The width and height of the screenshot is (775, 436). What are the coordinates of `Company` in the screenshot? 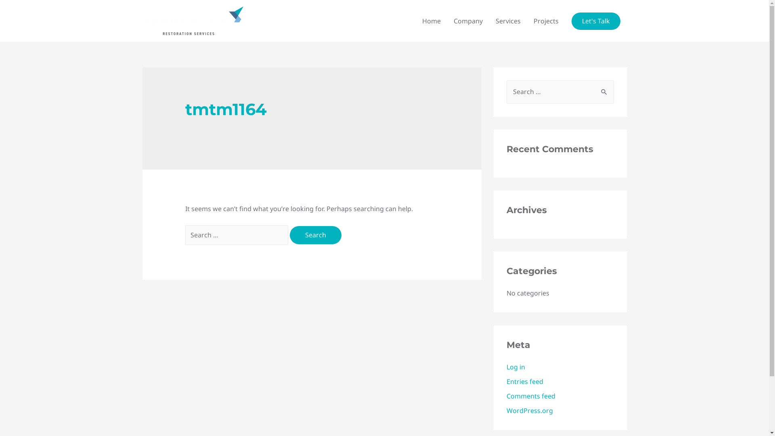 It's located at (468, 21).